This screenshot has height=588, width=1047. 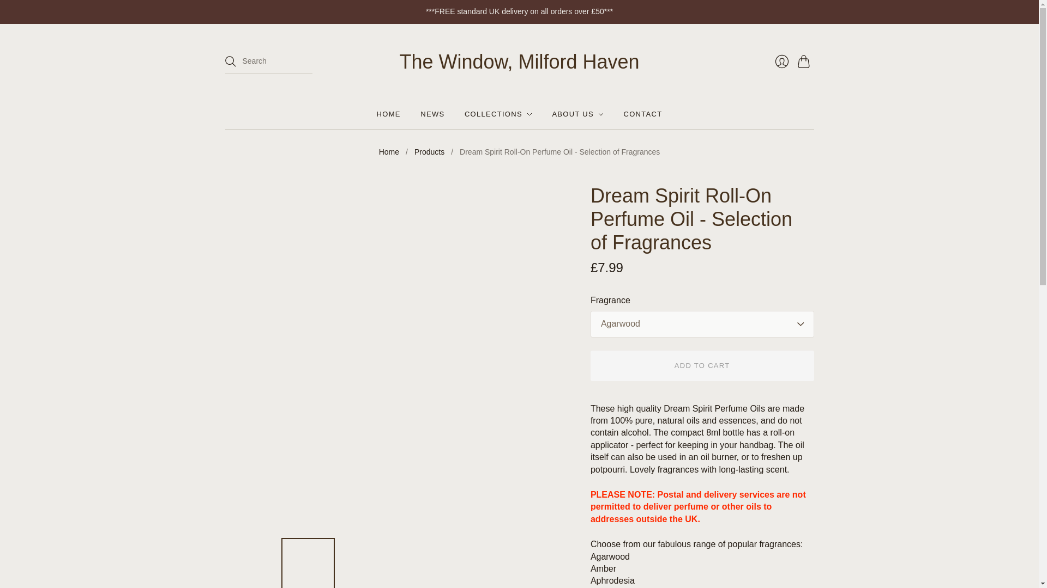 I want to click on Cart, so click(x=805, y=61).